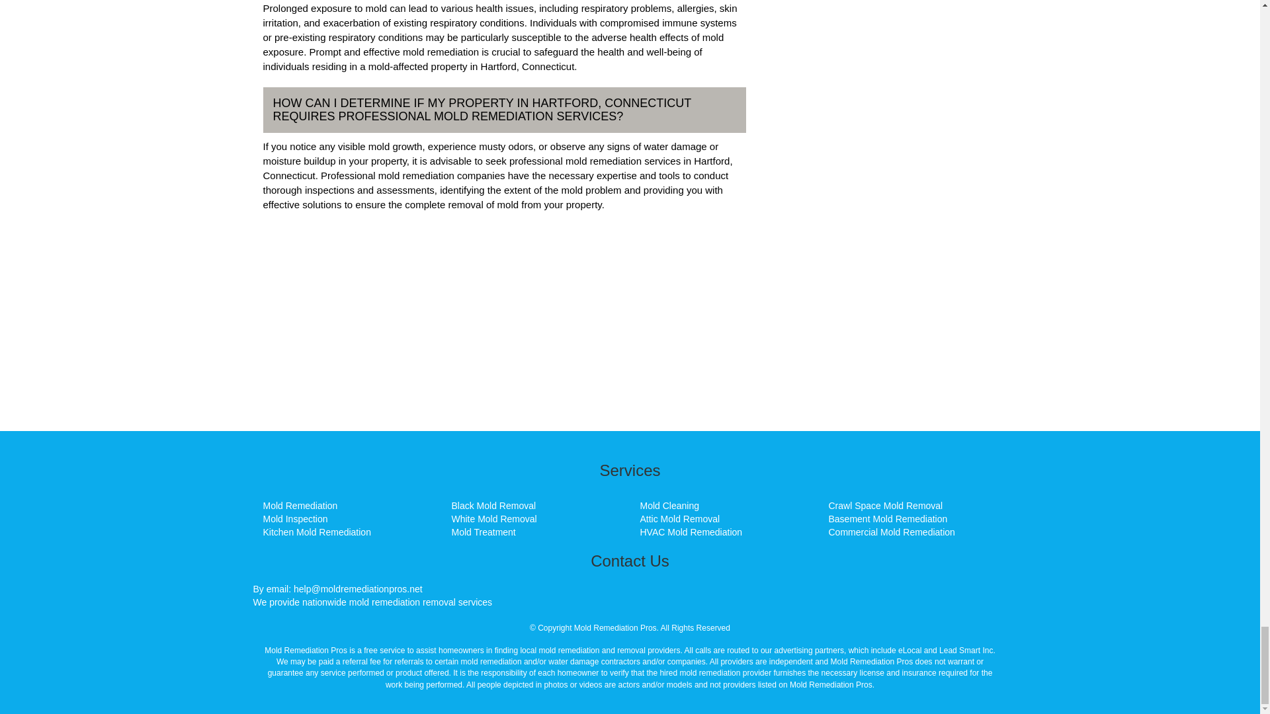 The height and width of the screenshot is (714, 1270). Describe the element at coordinates (295, 518) in the screenshot. I see `Mold Inspection` at that location.